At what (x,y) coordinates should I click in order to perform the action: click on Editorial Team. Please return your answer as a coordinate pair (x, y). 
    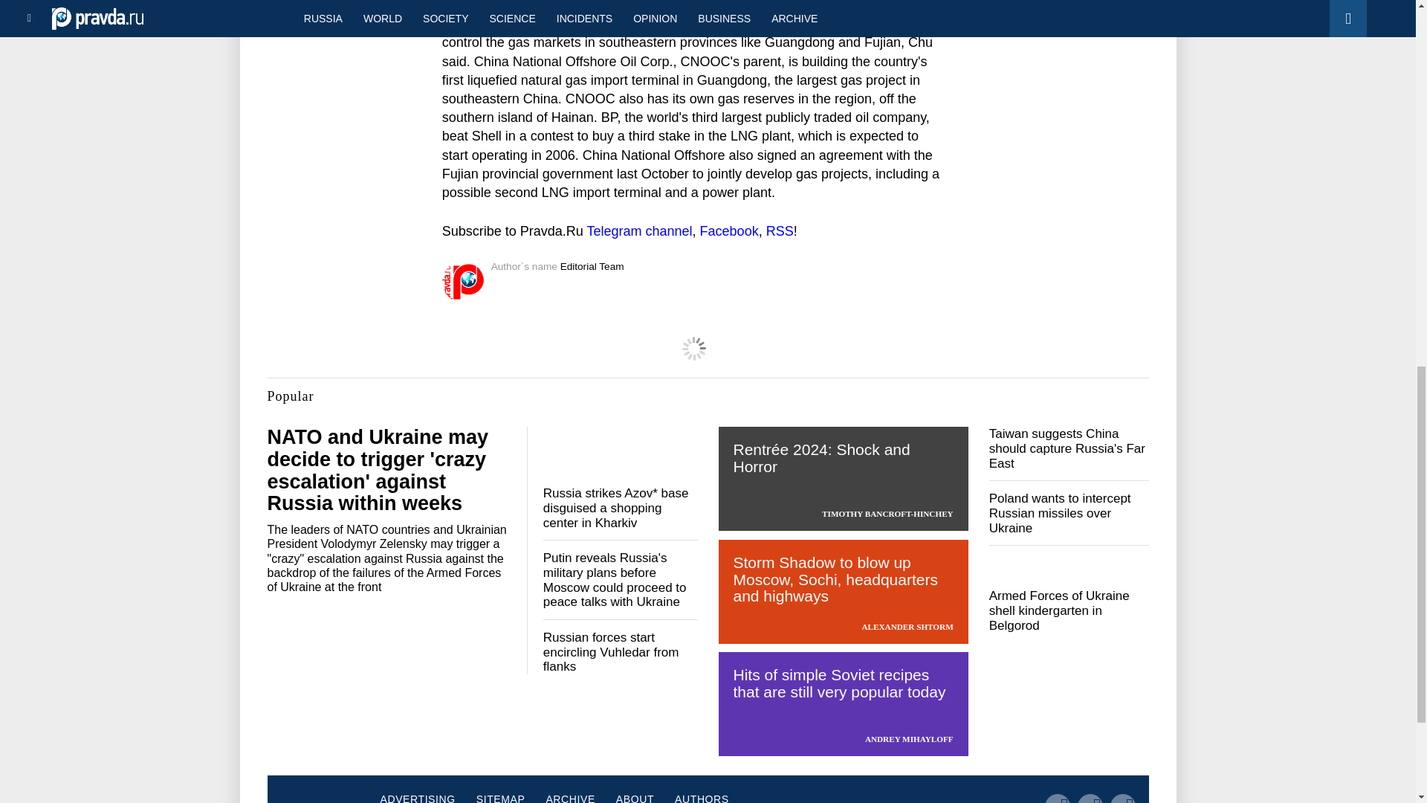
    Looking at the image, I should click on (592, 266).